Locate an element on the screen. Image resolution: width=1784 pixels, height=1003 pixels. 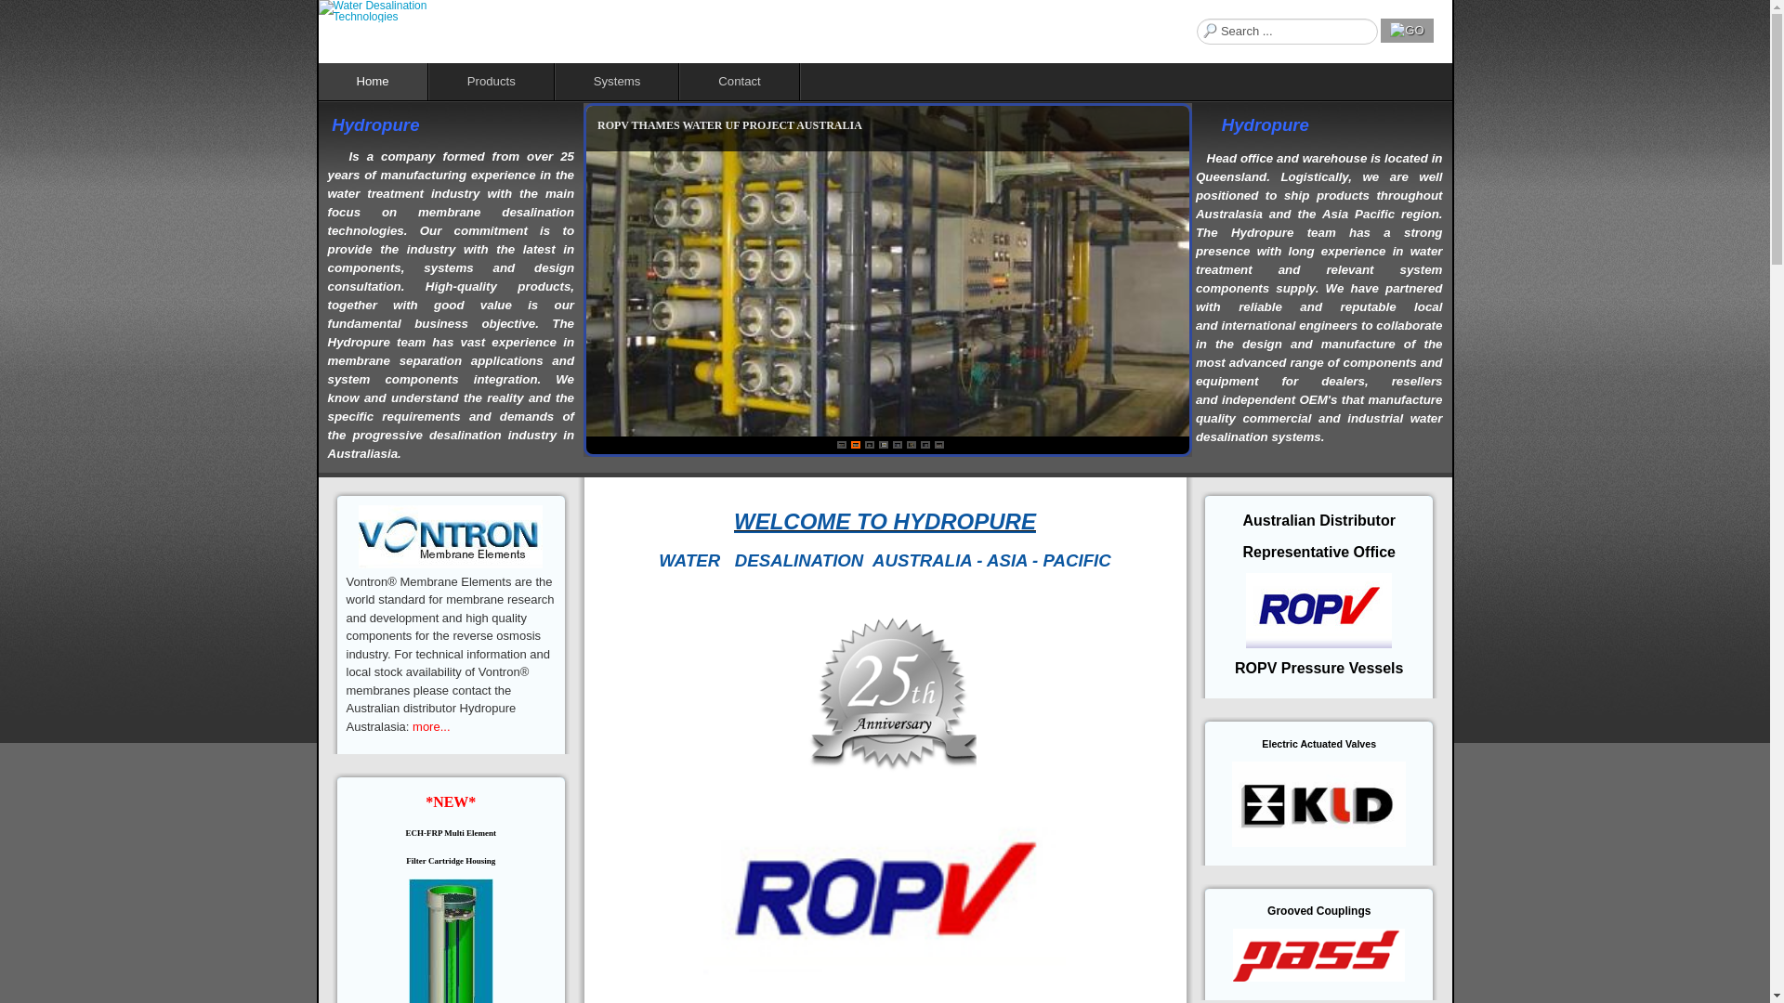
Products is located at coordinates (492, 82).